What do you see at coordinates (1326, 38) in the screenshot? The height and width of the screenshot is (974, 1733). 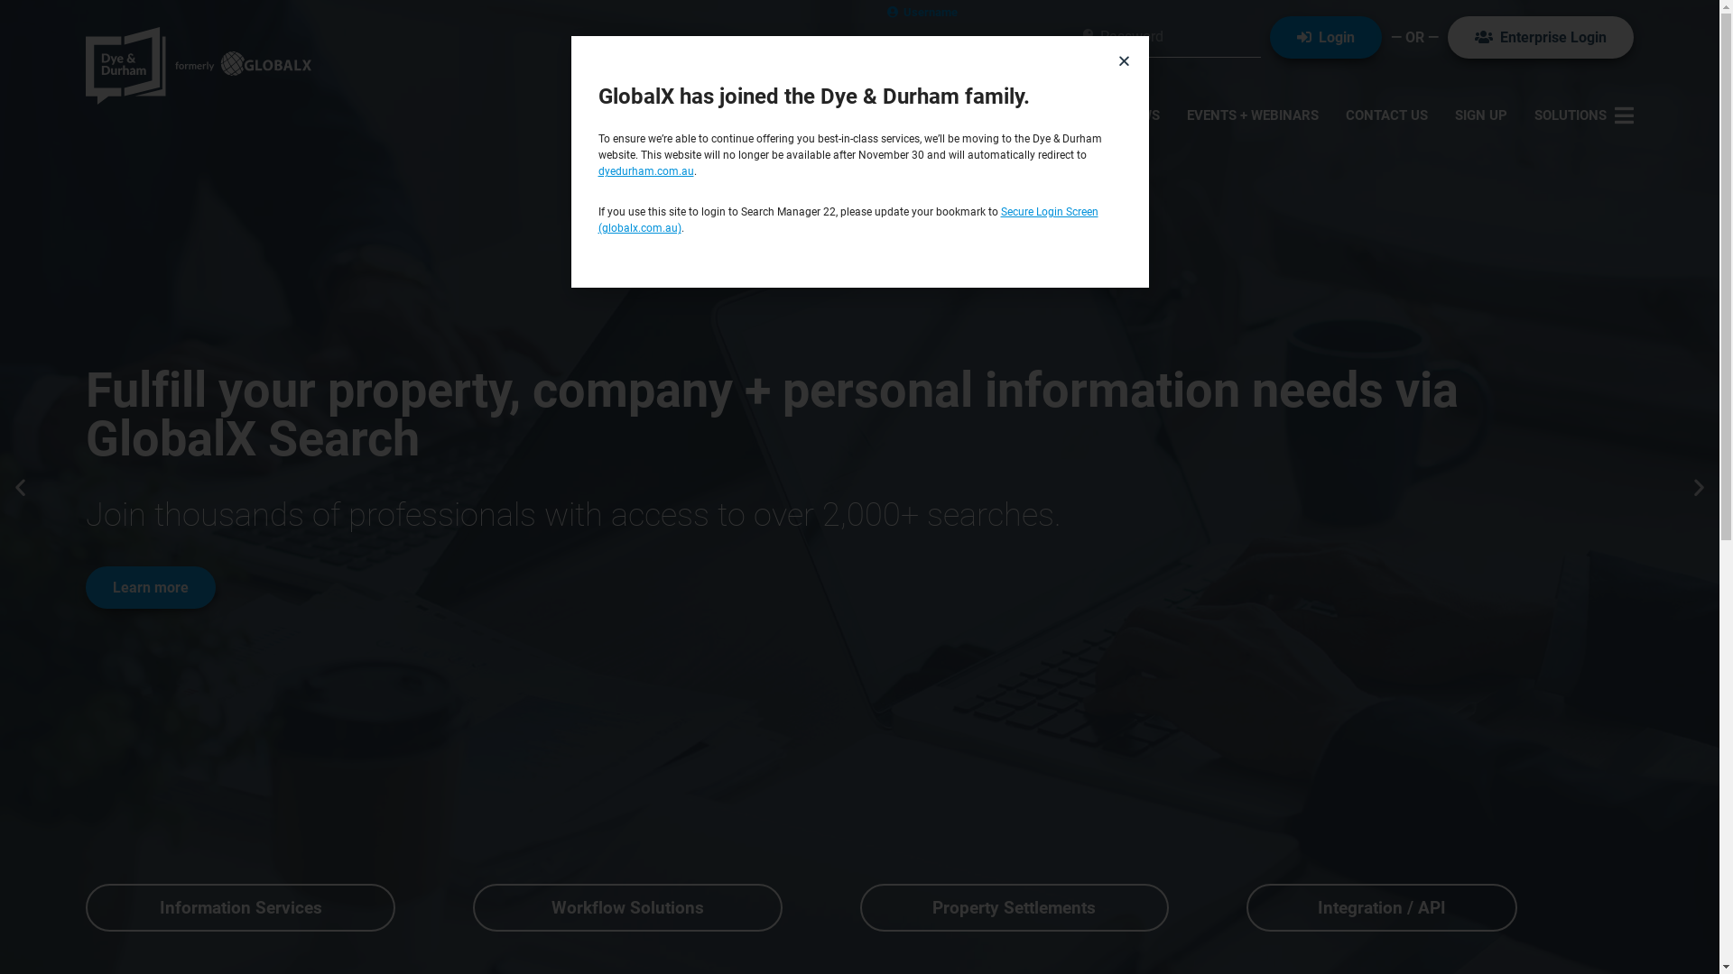 I see `  Login` at bounding box center [1326, 38].